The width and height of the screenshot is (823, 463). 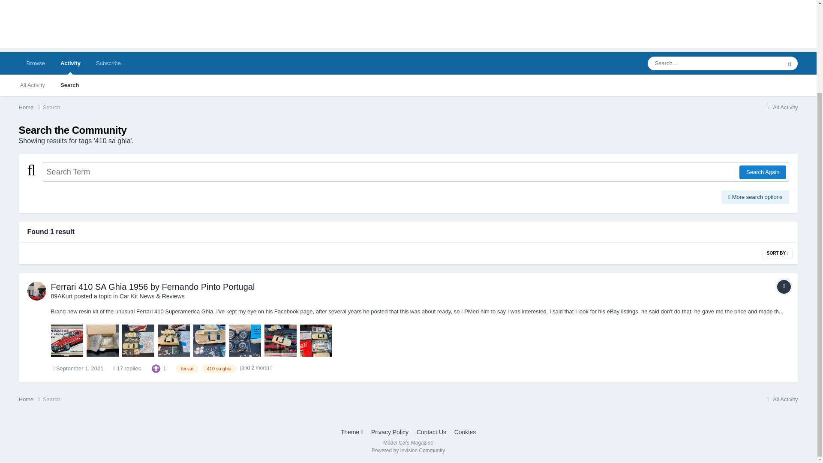 I want to click on Search Again, so click(x=762, y=172).